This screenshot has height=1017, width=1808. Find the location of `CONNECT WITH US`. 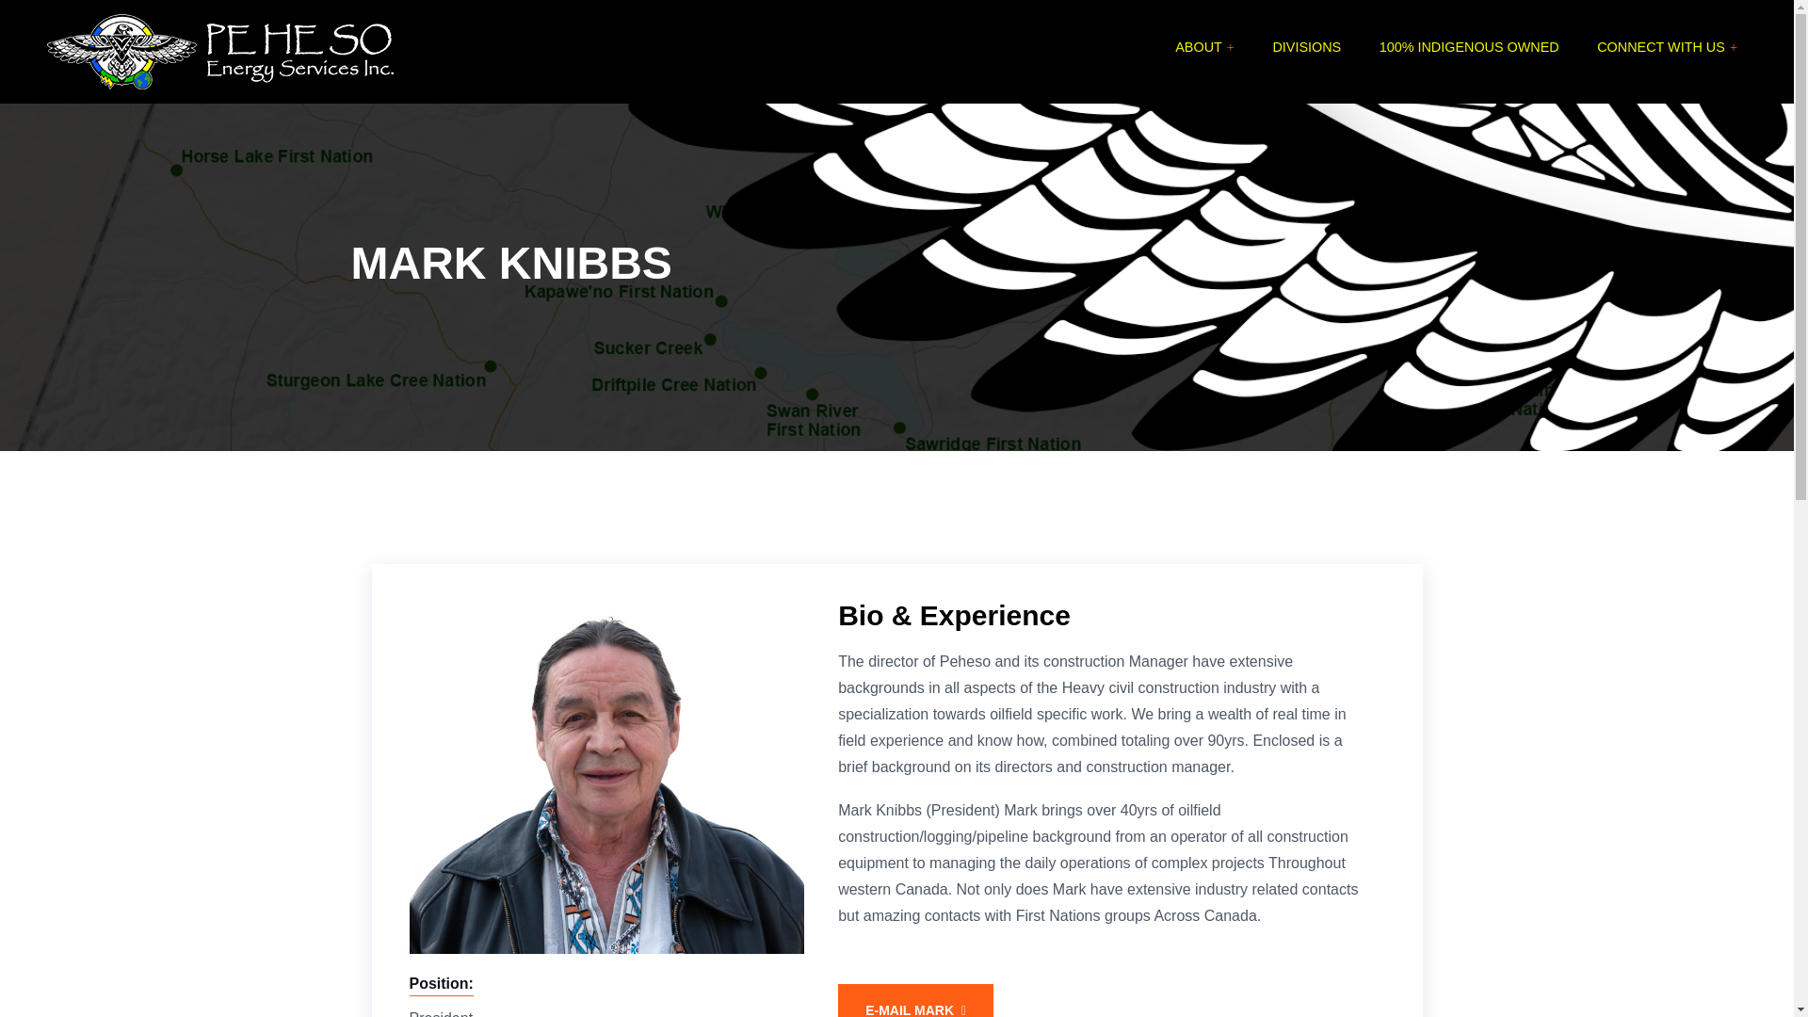

CONNECT WITH US is located at coordinates (1667, 47).